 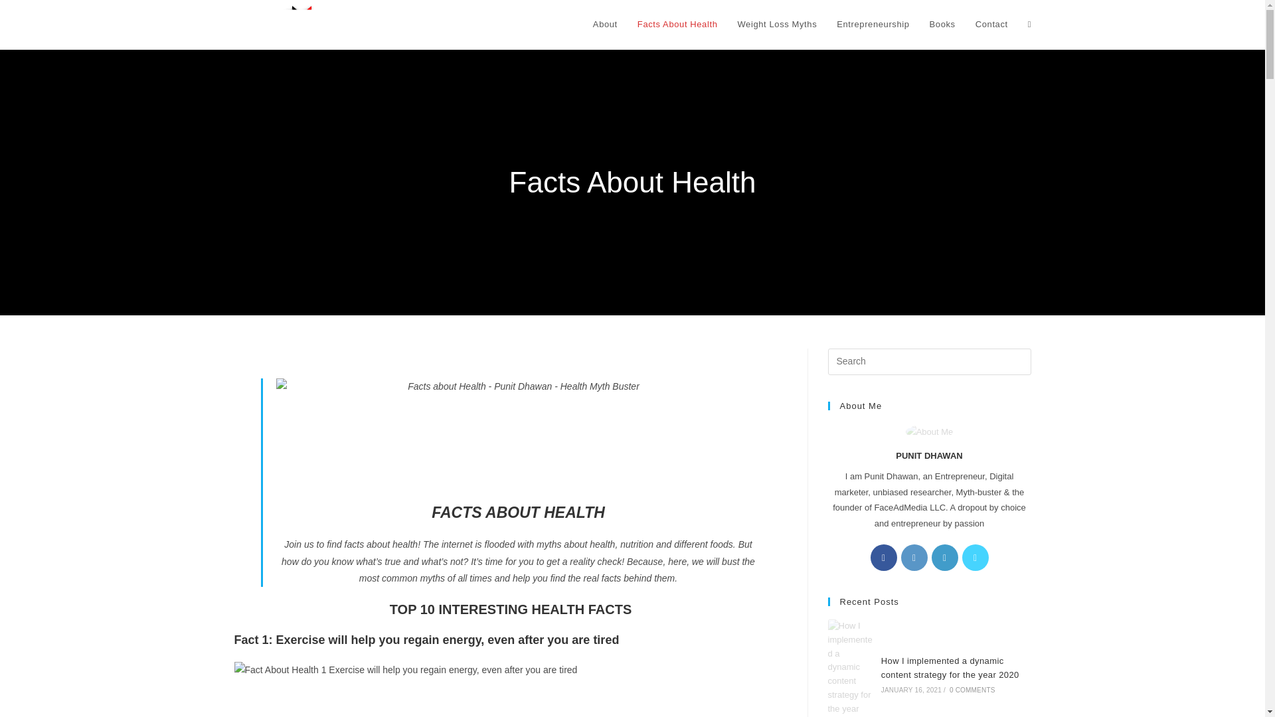 What do you see at coordinates (942, 25) in the screenshot?
I see `Books` at bounding box center [942, 25].